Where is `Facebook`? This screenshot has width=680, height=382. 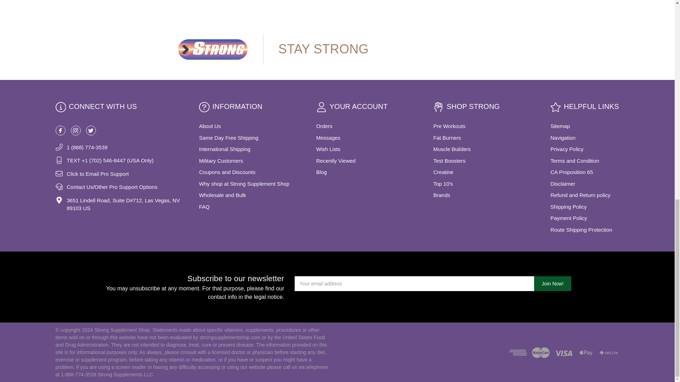 Facebook is located at coordinates (60, 131).